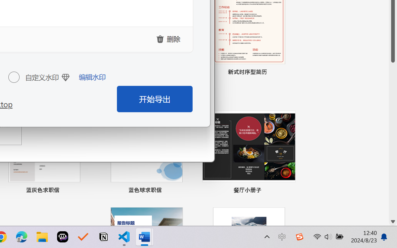  Describe the element at coordinates (393, 222) in the screenshot. I see `Line down` at that location.